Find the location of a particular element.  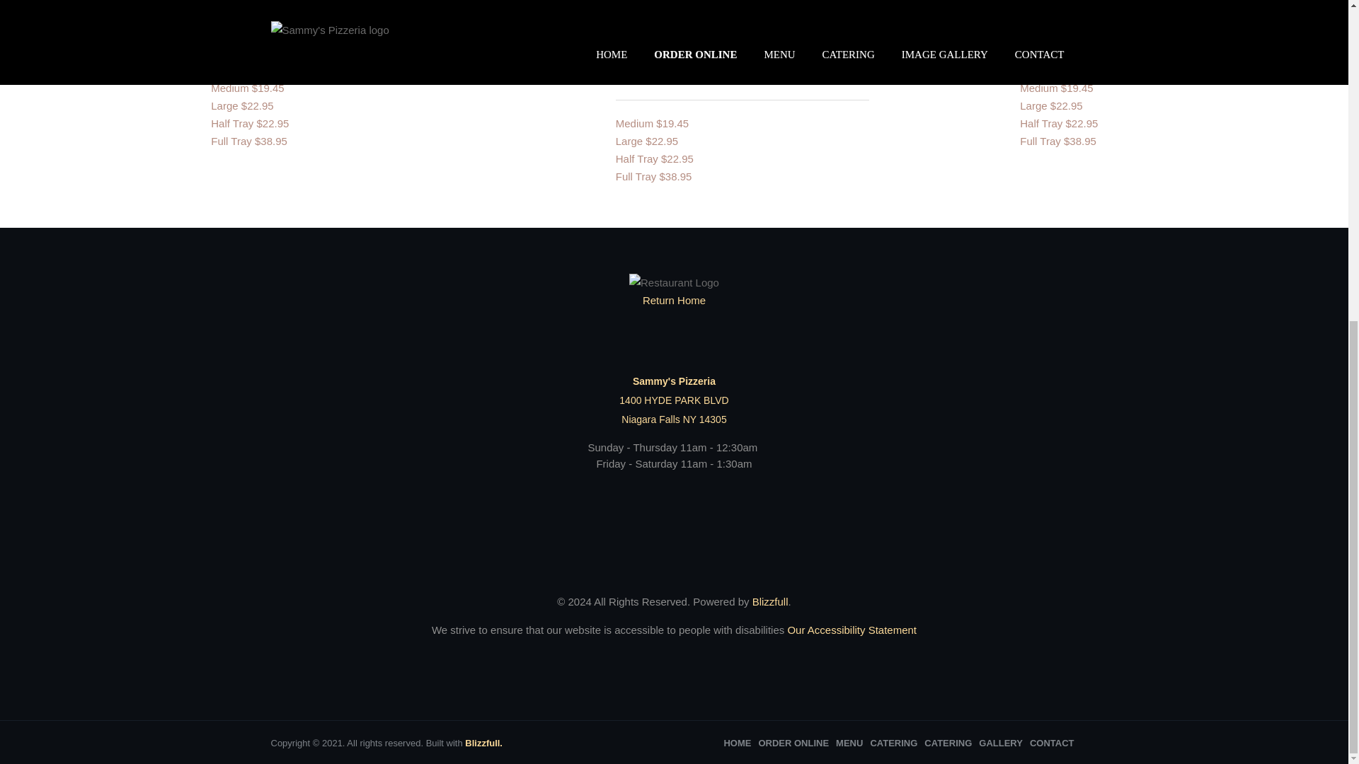

Online Ordering and Website Provider is located at coordinates (770, 601).